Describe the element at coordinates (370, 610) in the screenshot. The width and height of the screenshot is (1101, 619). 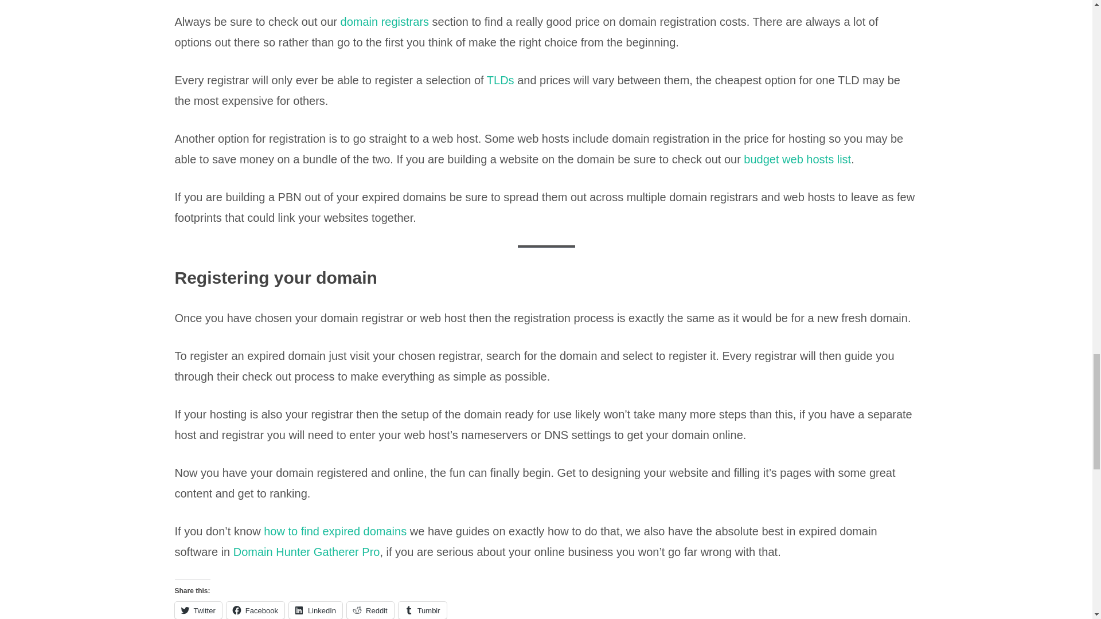
I see `Click to share on Reddit` at that location.